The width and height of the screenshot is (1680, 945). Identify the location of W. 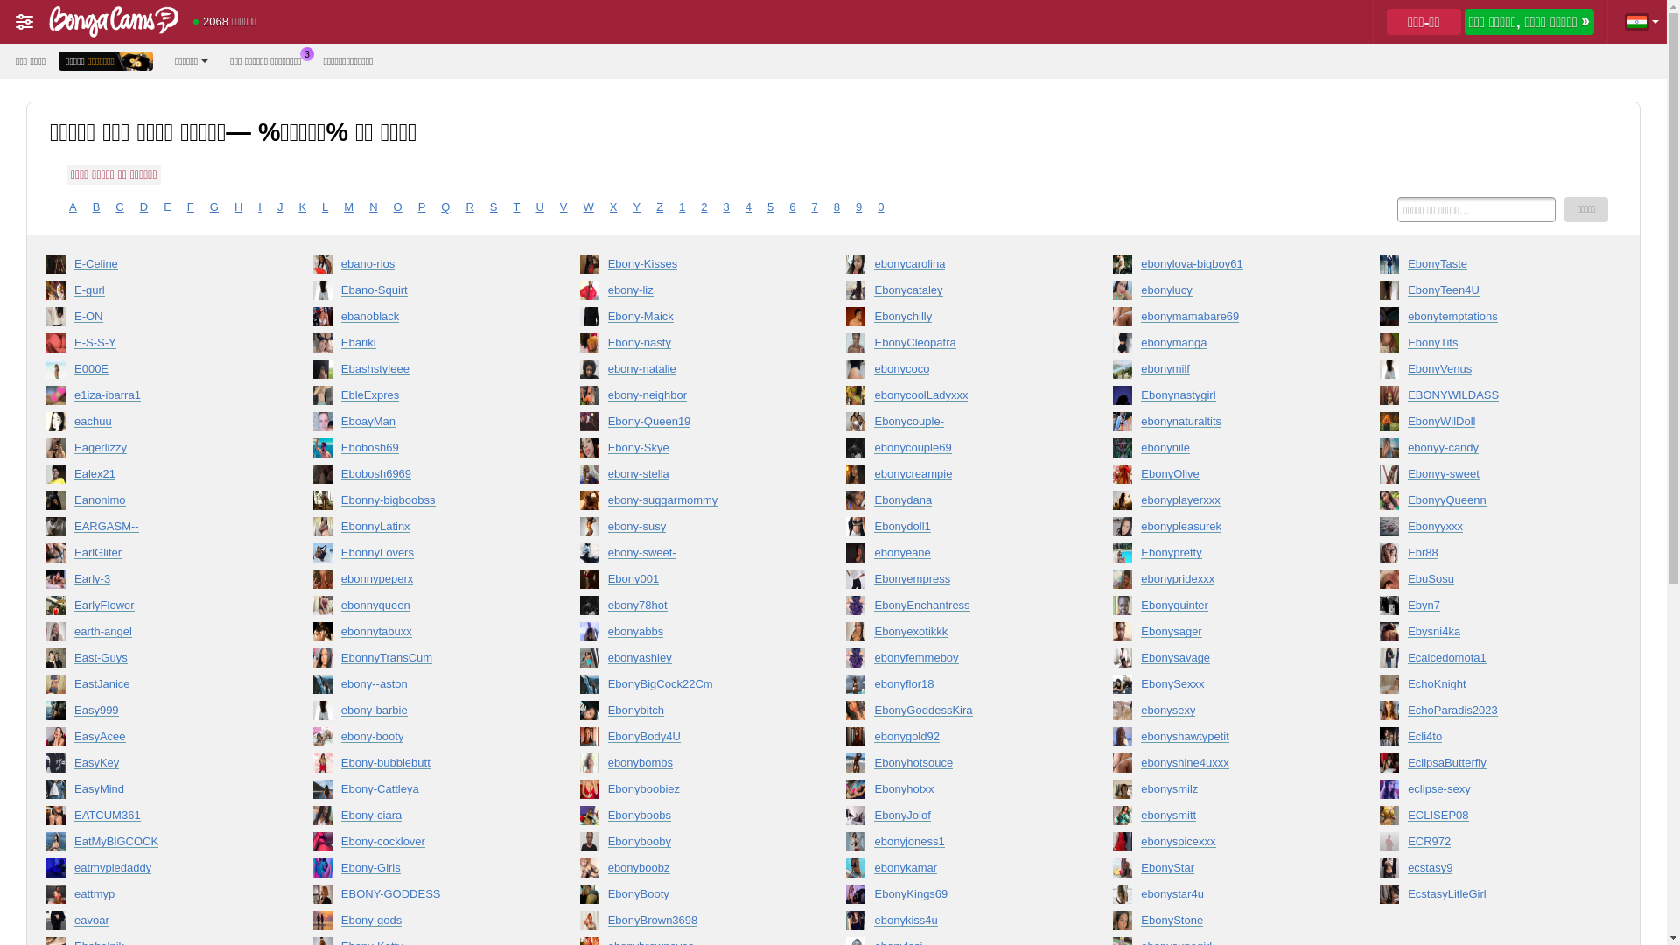
(589, 207).